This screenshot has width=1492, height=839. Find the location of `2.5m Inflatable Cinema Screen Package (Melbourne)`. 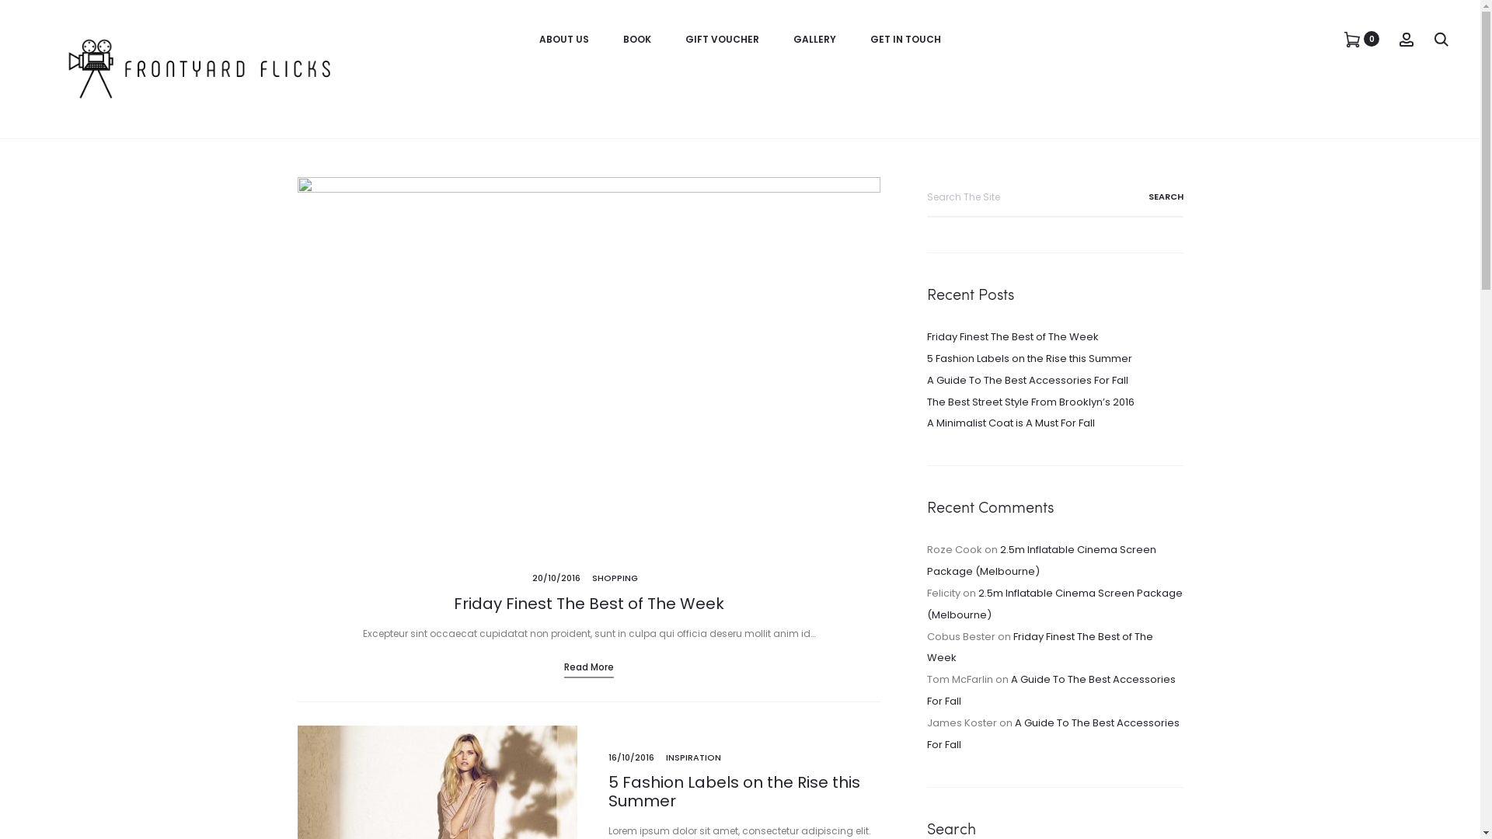

2.5m Inflatable Cinema Screen Package (Melbourne) is located at coordinates (1054, 604).